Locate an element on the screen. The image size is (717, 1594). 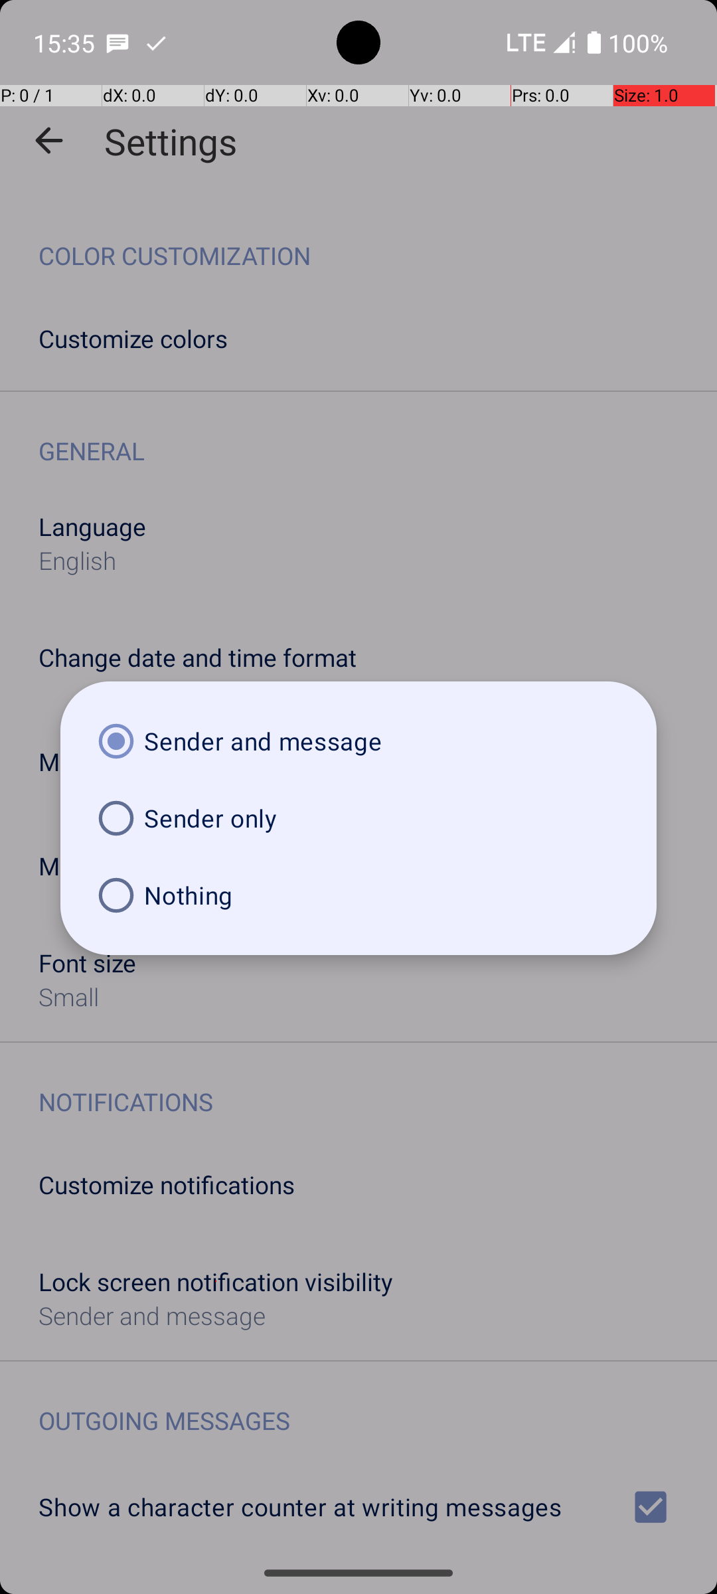
Sender only is located at coordinates (358, 818).